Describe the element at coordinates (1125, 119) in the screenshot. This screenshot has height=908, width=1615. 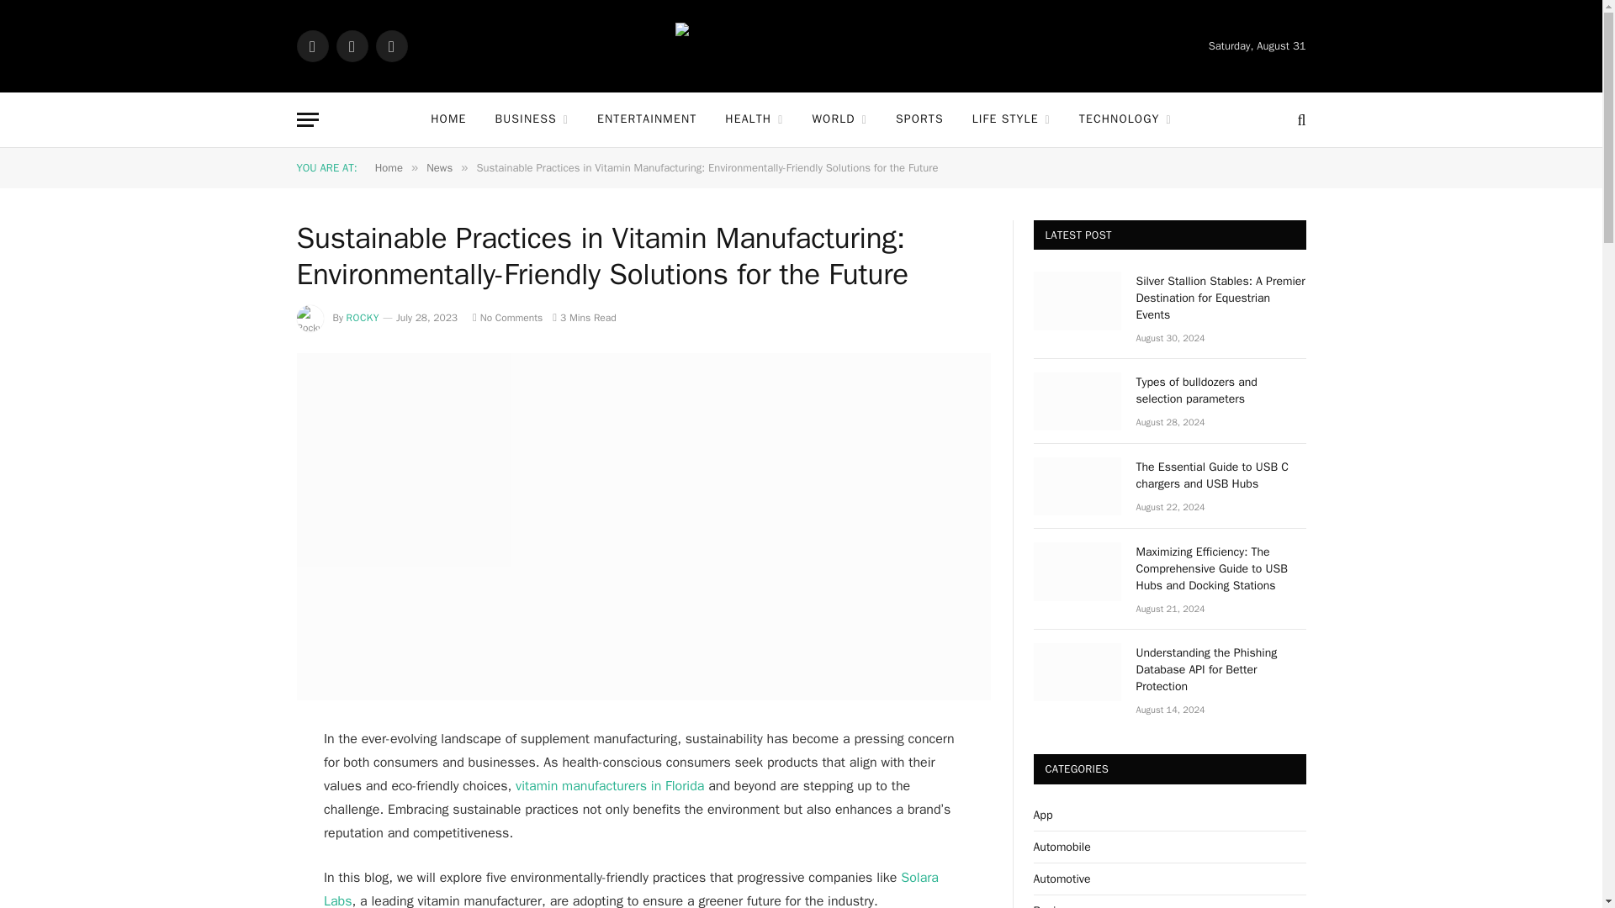
I see `TECHNOLOGY` at that location.